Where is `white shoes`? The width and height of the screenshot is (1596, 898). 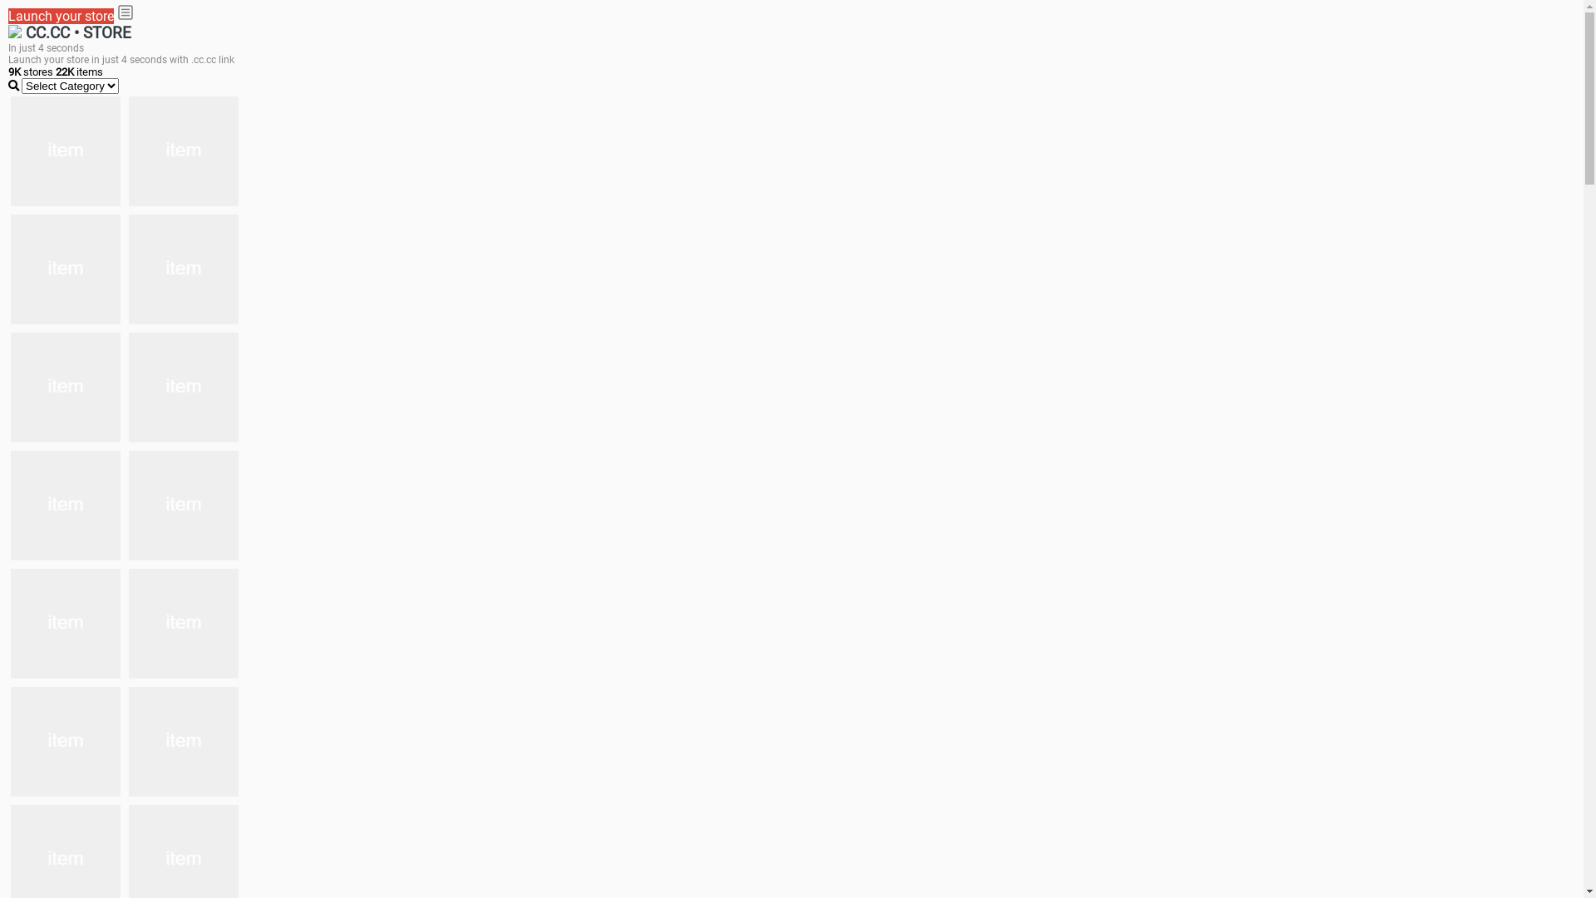 white shoes is located at coordinates (184, 151).